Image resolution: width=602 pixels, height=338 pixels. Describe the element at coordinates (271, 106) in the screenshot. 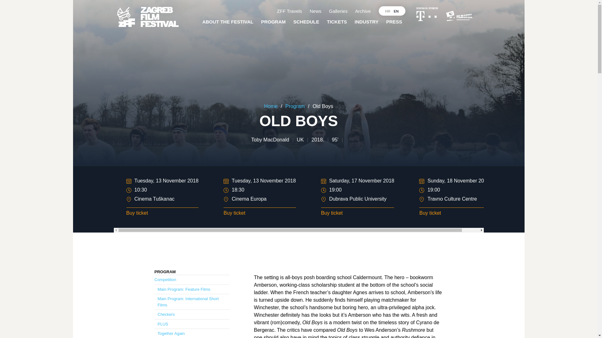

I see `Home` at that location.